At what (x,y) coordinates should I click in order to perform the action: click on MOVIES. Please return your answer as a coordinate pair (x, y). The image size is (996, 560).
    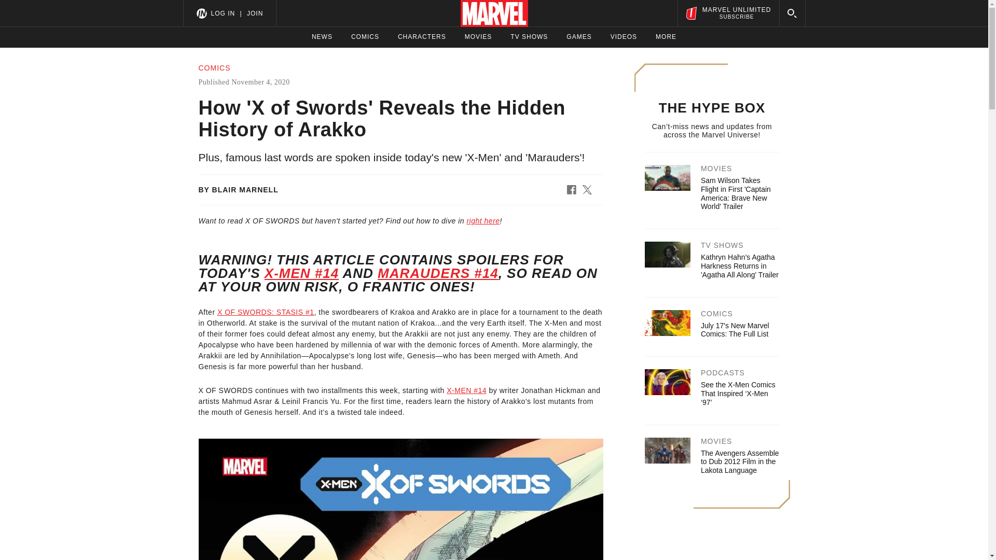
    Looking at the image, I should click on (478, 37).